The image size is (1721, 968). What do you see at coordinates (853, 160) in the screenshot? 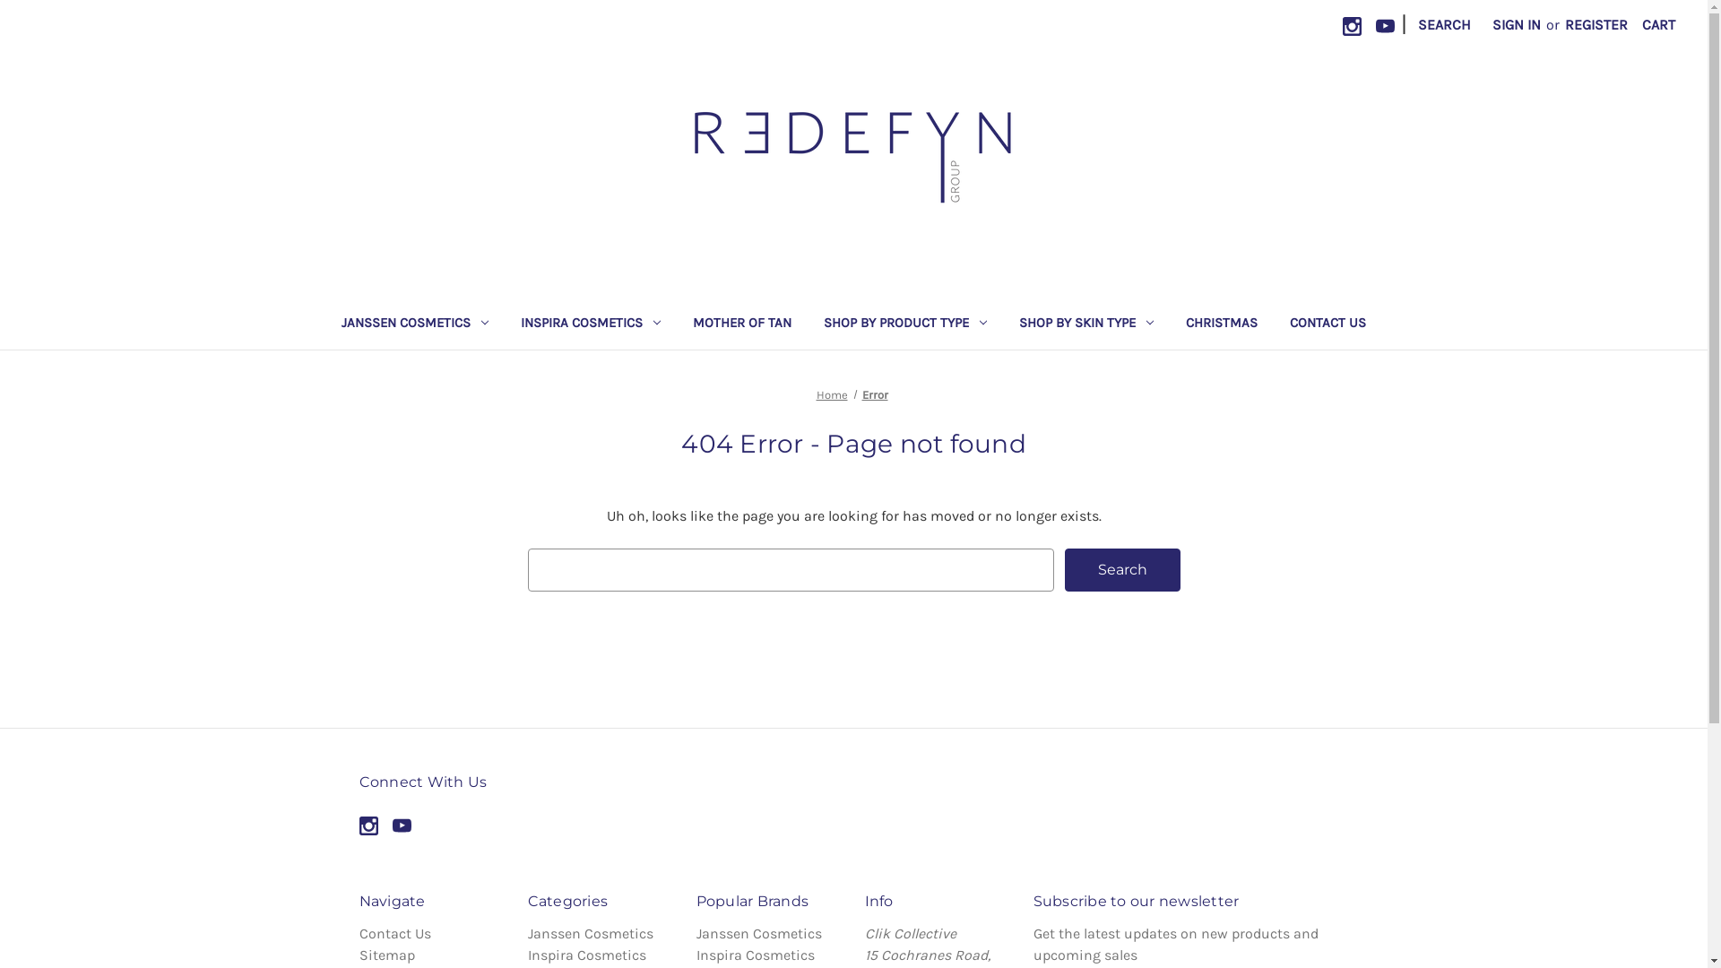
I see `Redefyn Group Retail` at bounding box center [853, 160].